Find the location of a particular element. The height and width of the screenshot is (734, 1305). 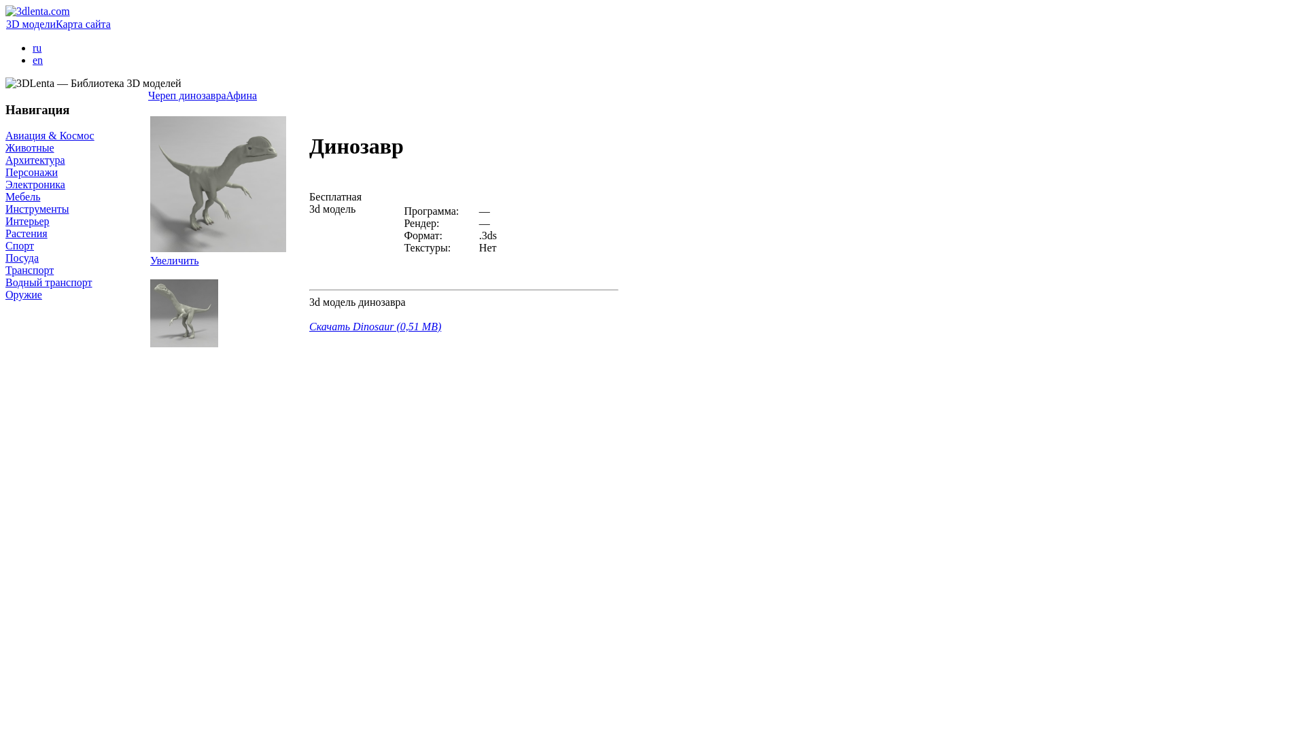

Dinosaur is located at coordinates (184, 344).